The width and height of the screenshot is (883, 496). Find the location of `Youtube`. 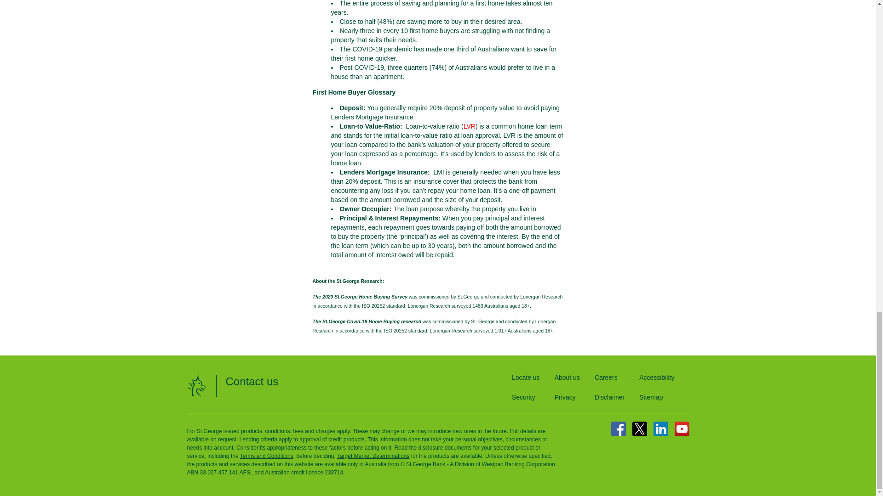

Youtube is located at coordinates (682, 429).